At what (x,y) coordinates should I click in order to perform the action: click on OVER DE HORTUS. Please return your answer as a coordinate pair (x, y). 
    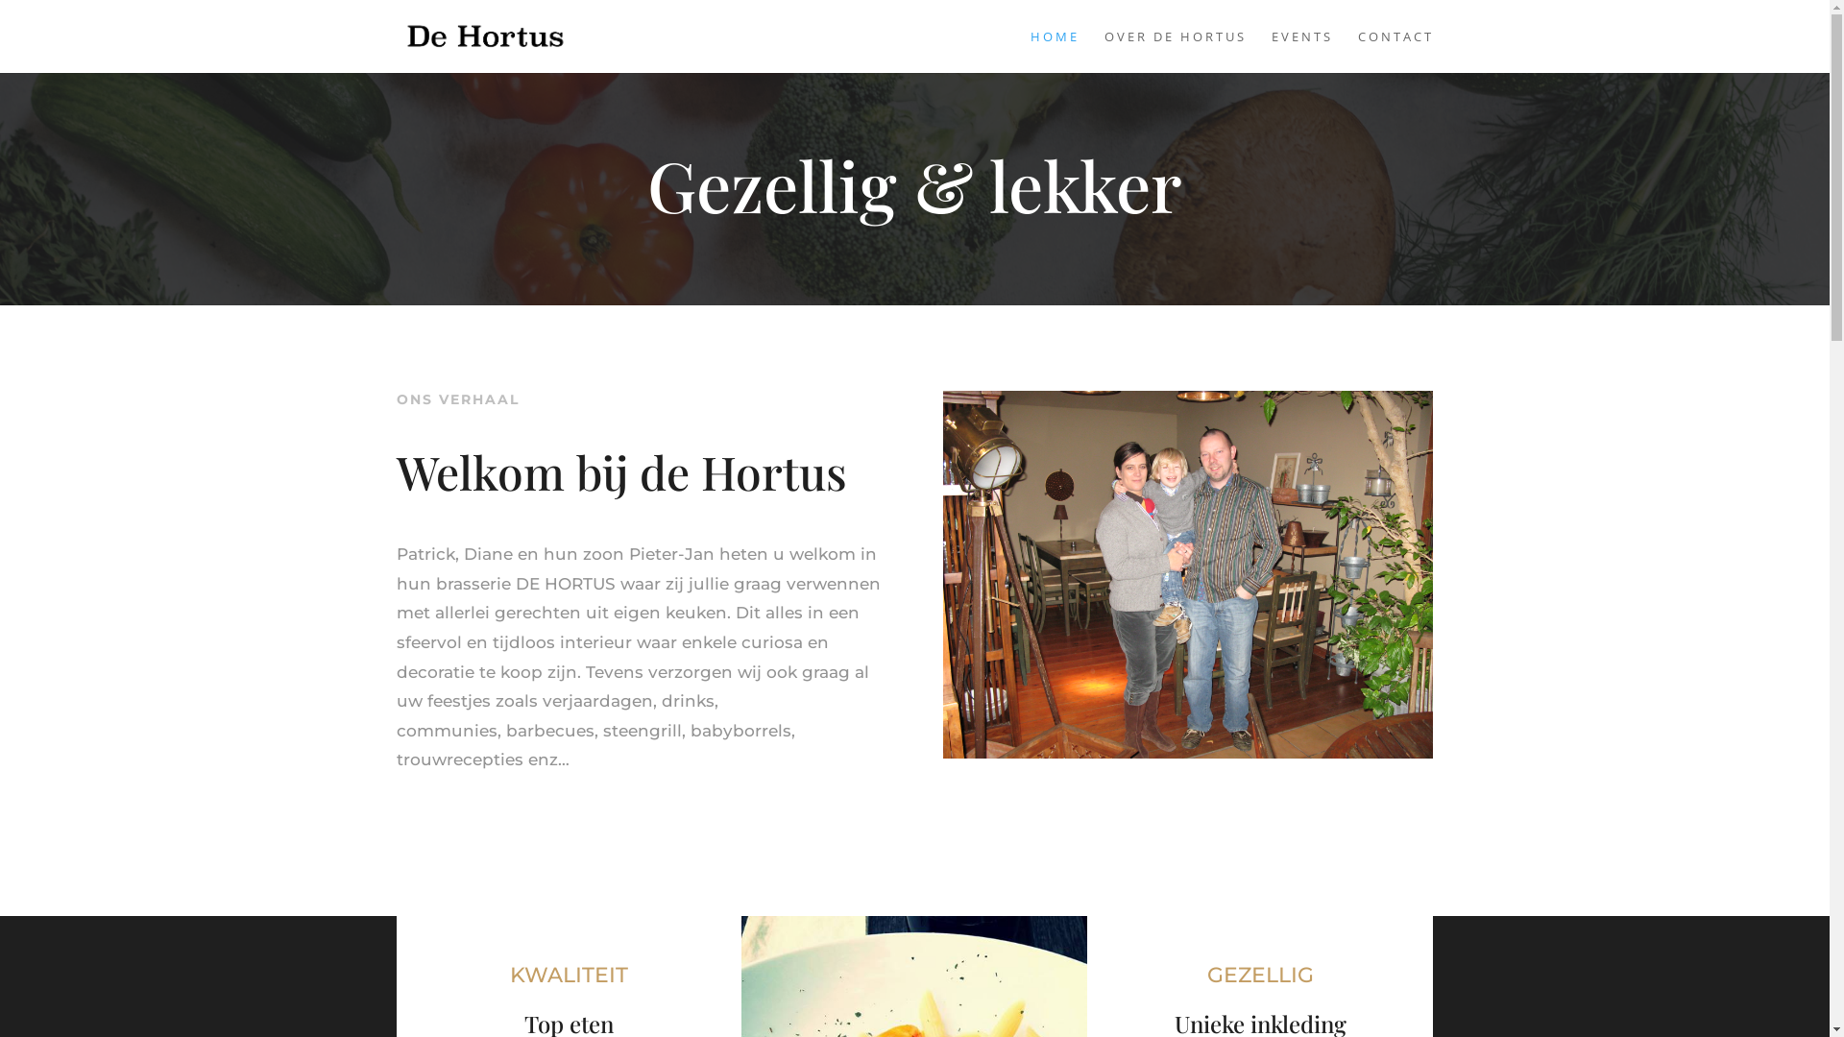
    Looking at the image, I should click on (1176, 52).